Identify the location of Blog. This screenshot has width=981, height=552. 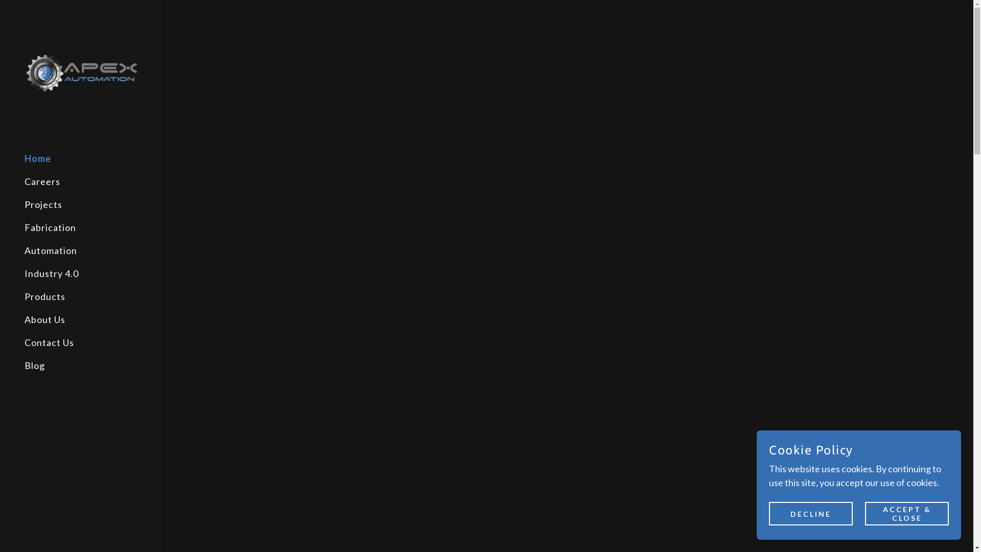
(35, 365).